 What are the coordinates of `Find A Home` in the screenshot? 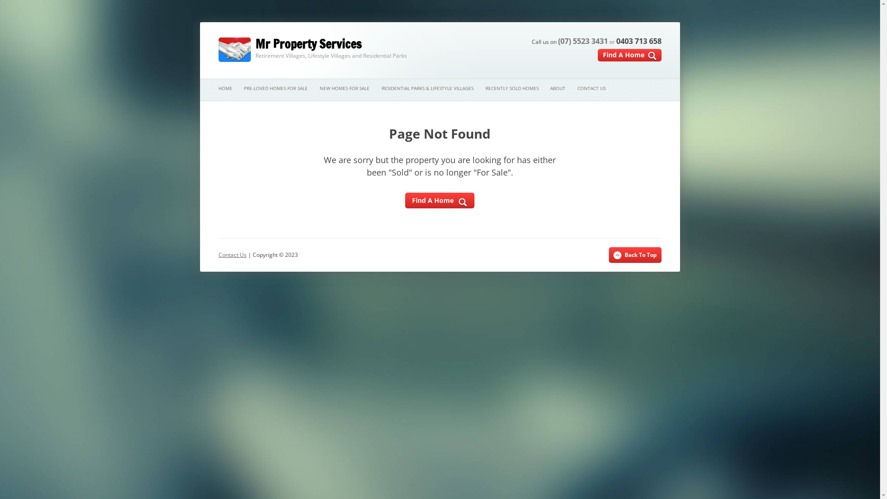 It's located at (630, 55).